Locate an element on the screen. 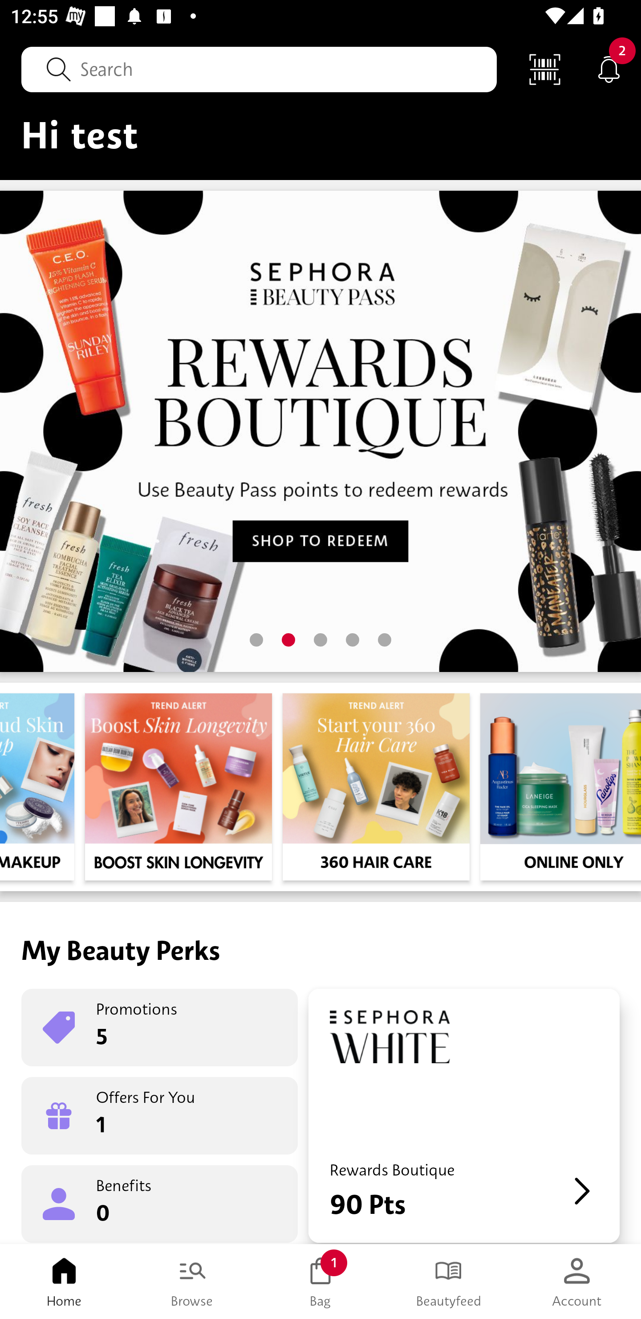 This screenshot has height=1319, width=641. Browse is located at coordinates (192, 1282).